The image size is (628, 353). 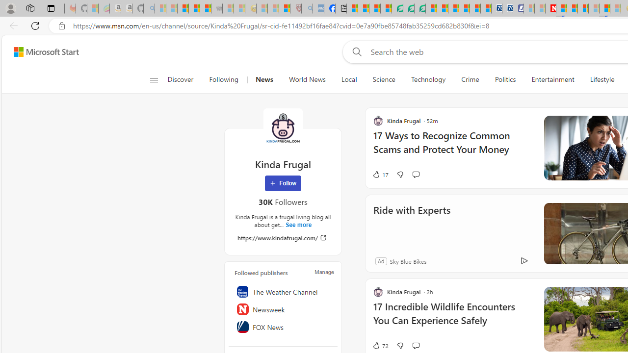 What do you see at coordinates (470, 79) in the screenshot?
I see `Crime` at bounding box center [470, 79].